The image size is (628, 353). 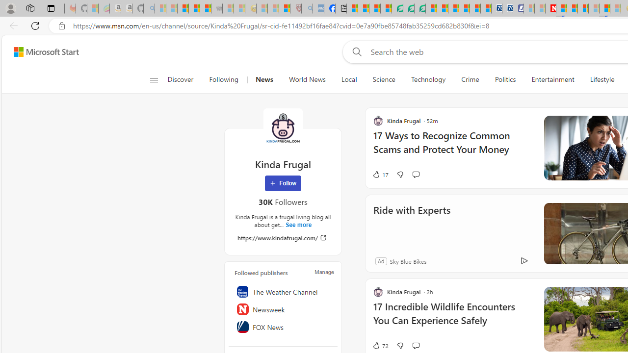 What do you see at coordinates (470, 79) in the screenshot?
I see `Crime` at bounding box center [470, 79].